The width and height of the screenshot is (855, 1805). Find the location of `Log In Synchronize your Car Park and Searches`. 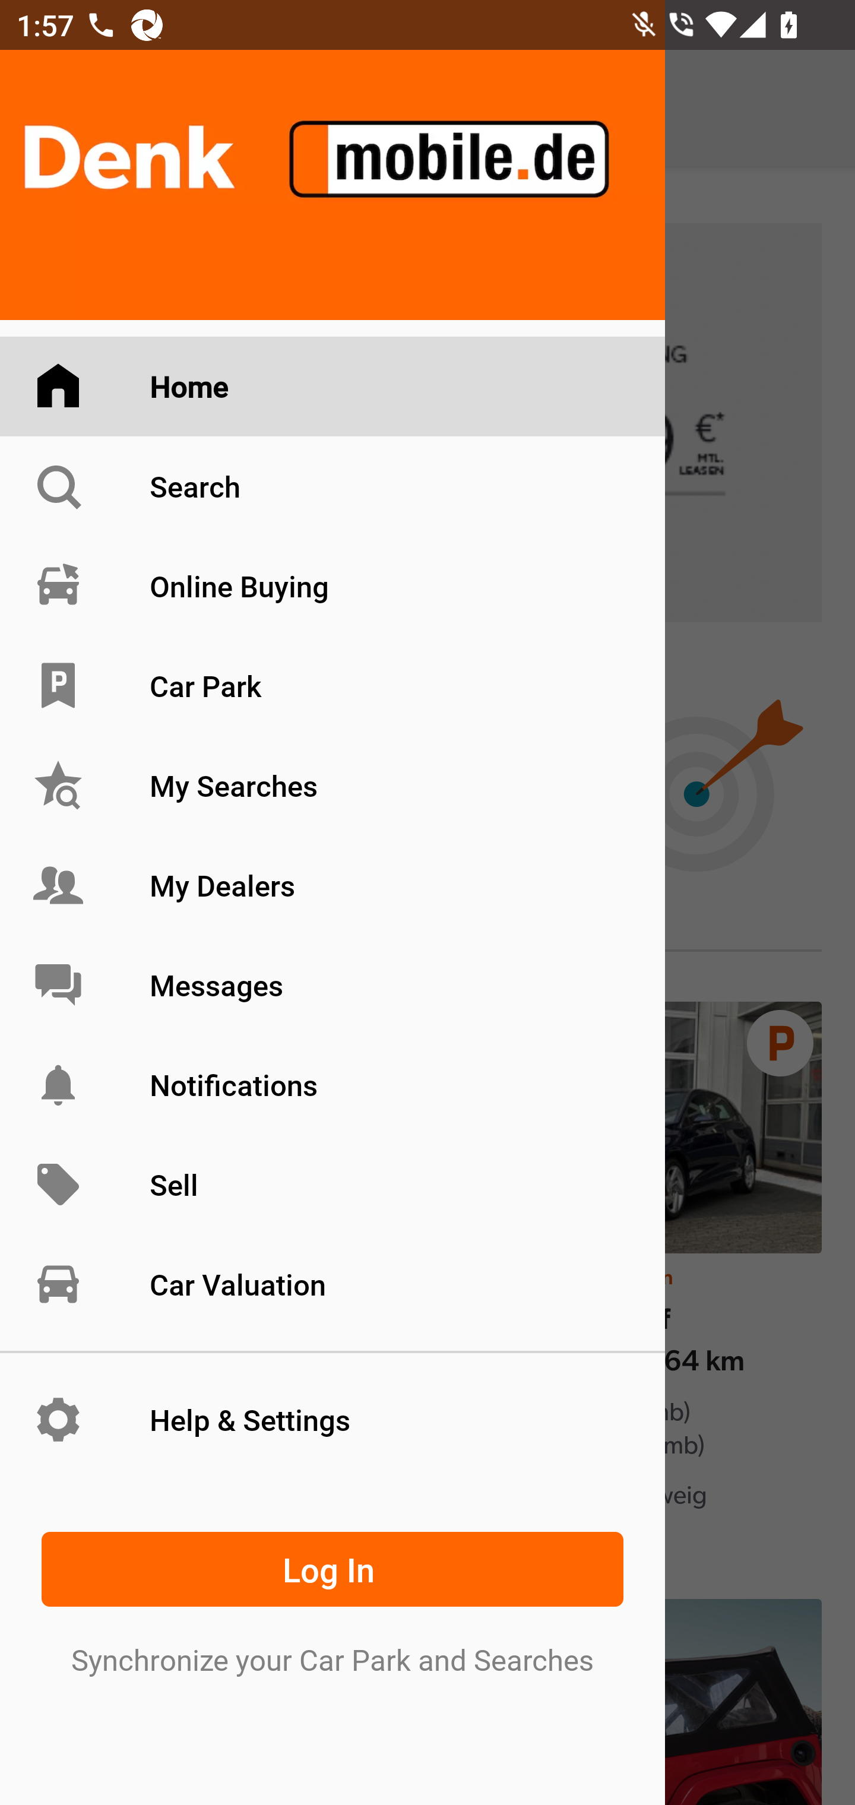

Log In Synchronize your Car Park and Searches is located at coordinates (332, 1598).